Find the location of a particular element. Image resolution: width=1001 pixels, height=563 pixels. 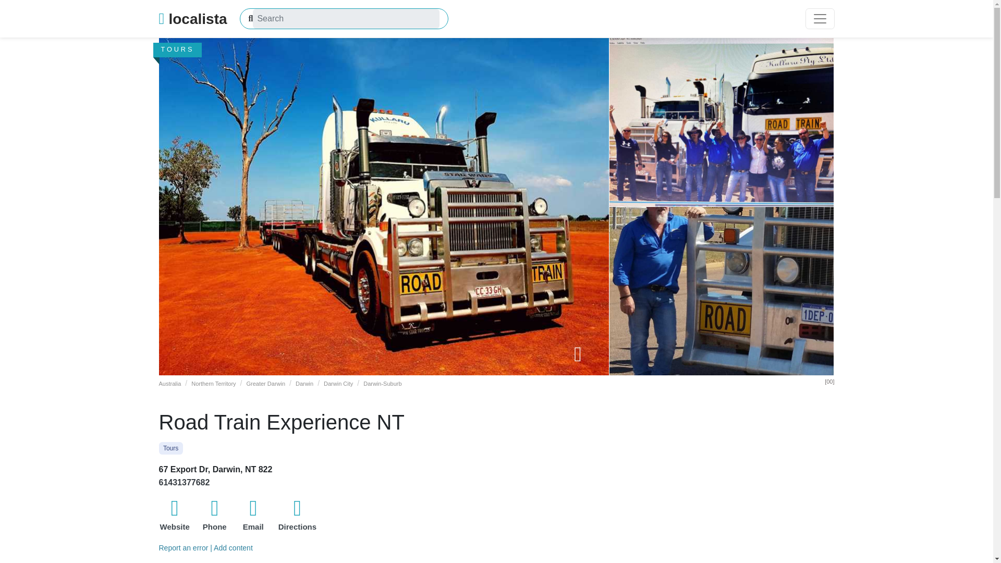

Email is located at coordinates (253, 517).